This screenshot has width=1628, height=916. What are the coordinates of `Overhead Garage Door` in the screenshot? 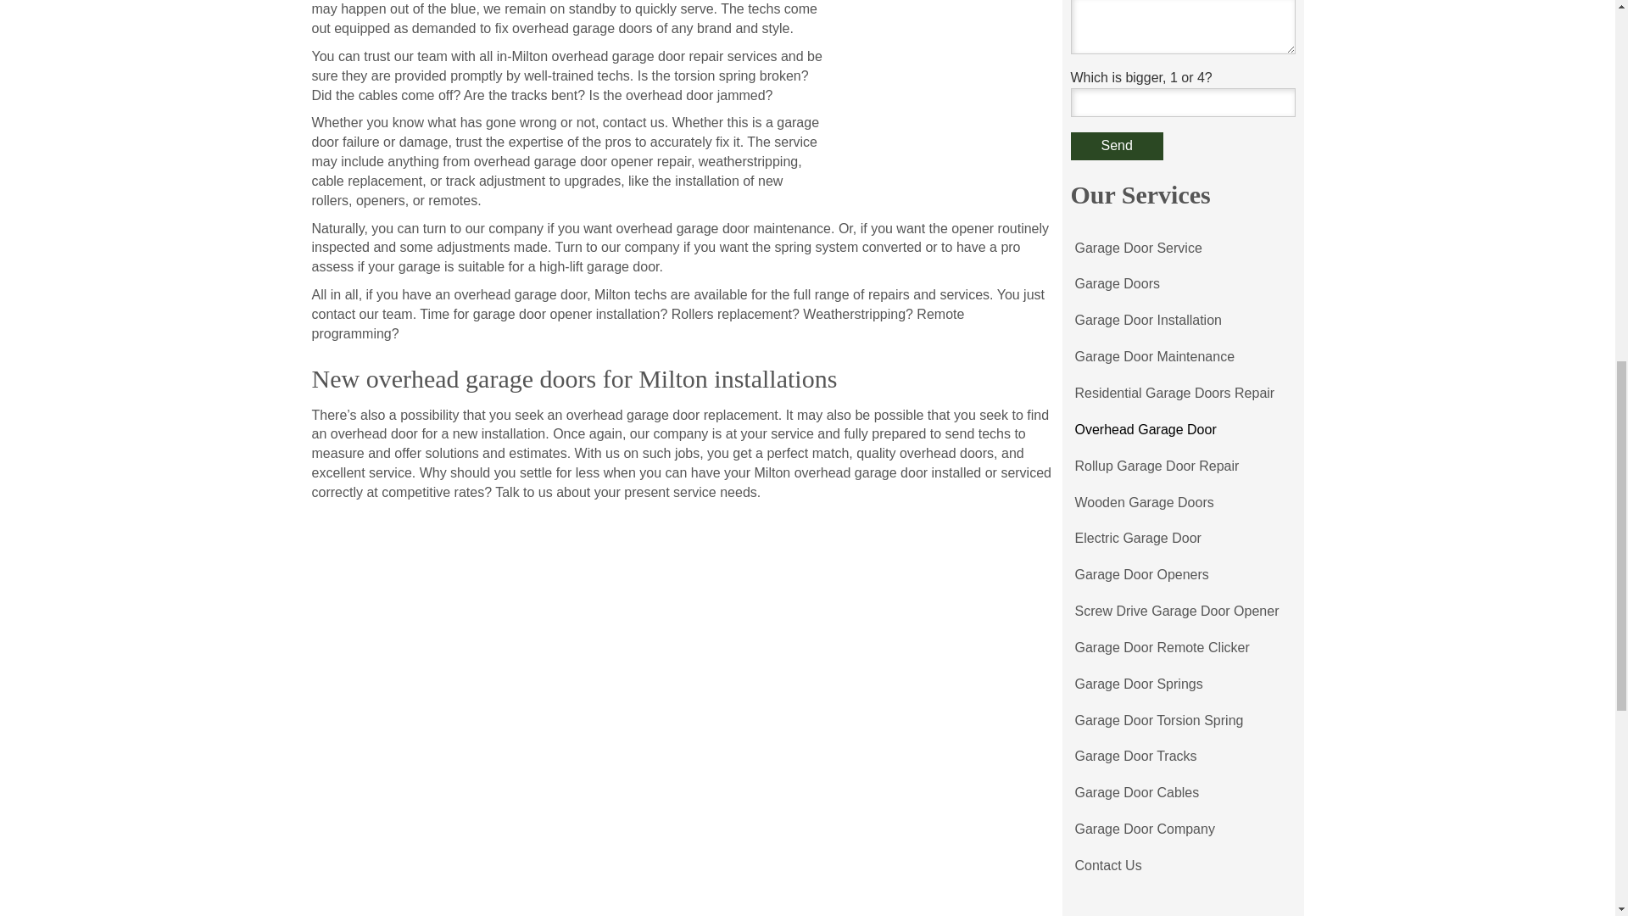 It's located at (1145, 431).